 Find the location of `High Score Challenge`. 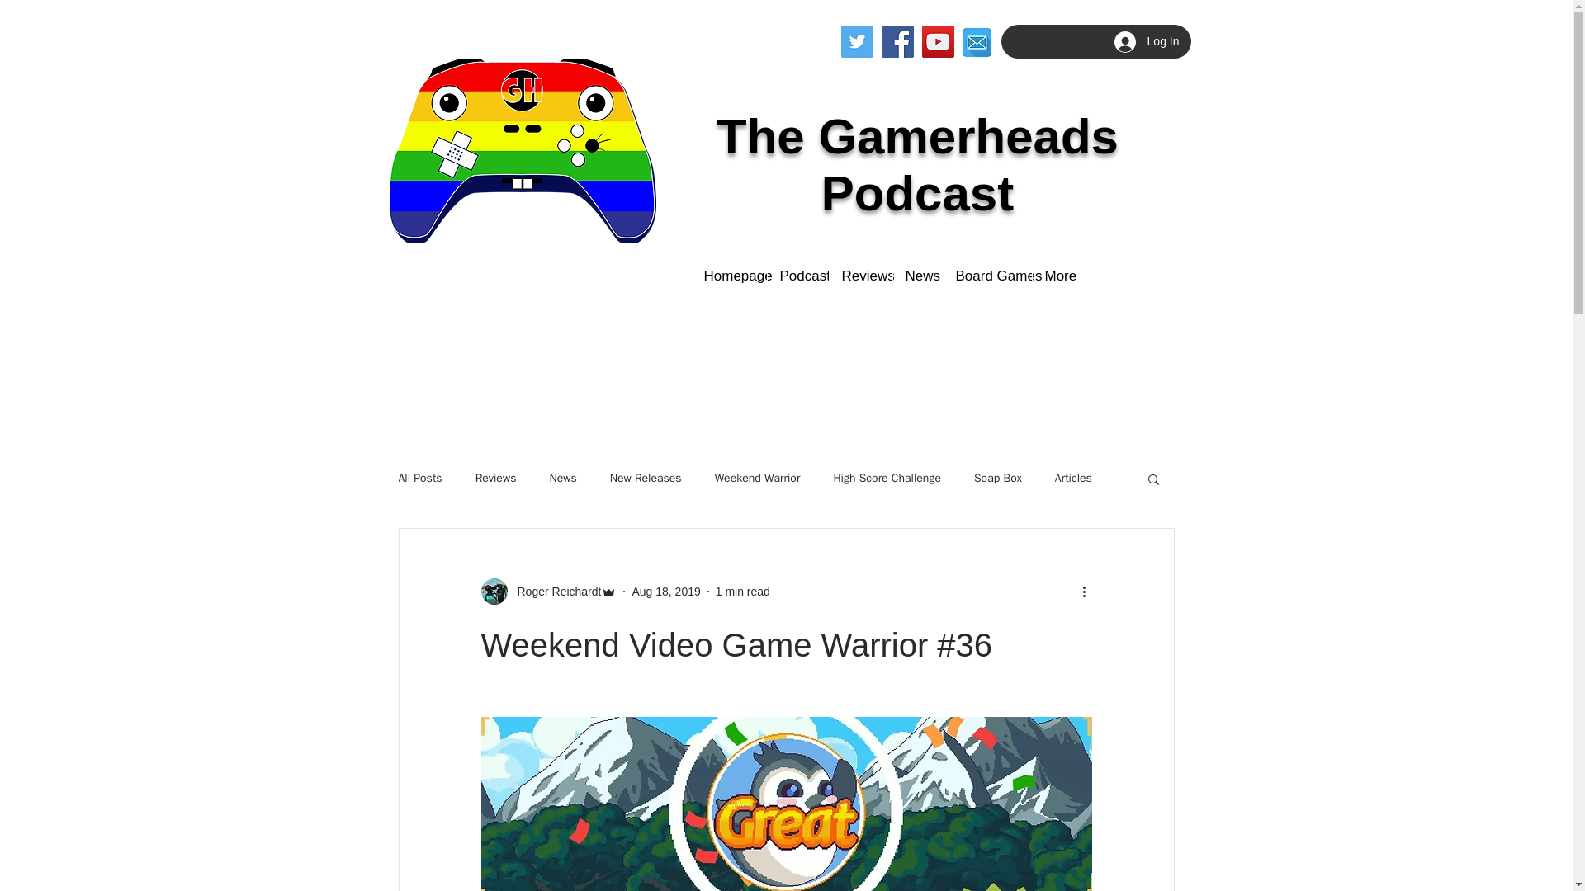

High Score Challenge is located at coordinates (887, 478).